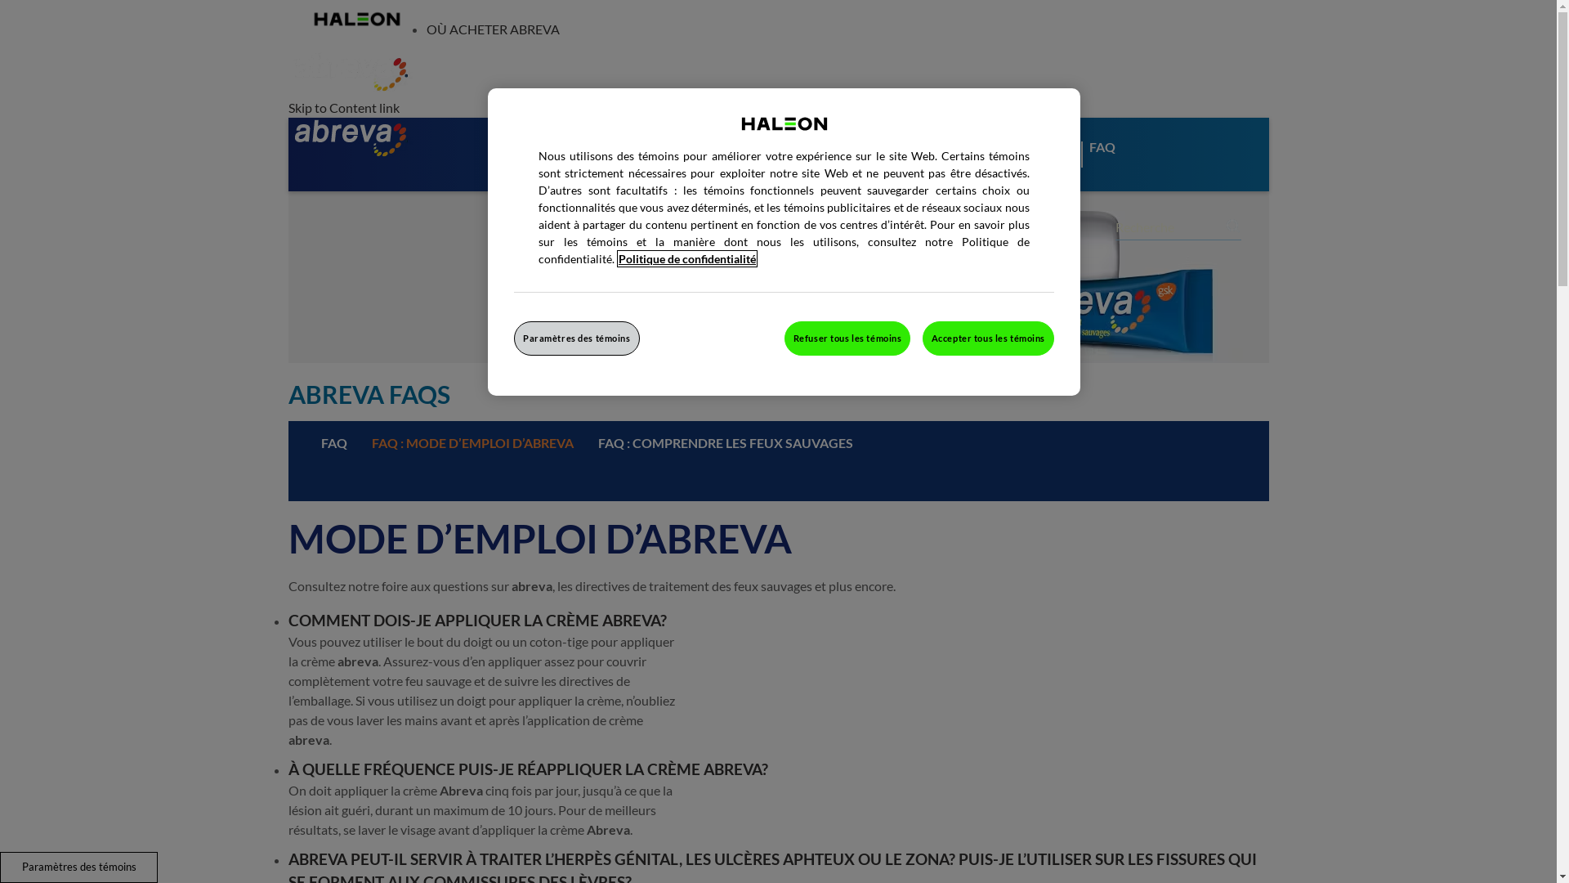 The height and width of the screenshot is (883, 1569). What do you see at coordinates (726, 443) in the screenshot?
I see `FAQ : COMPRENDRE LES FEUX SAUVAGES` at bounding box center [726, 443].